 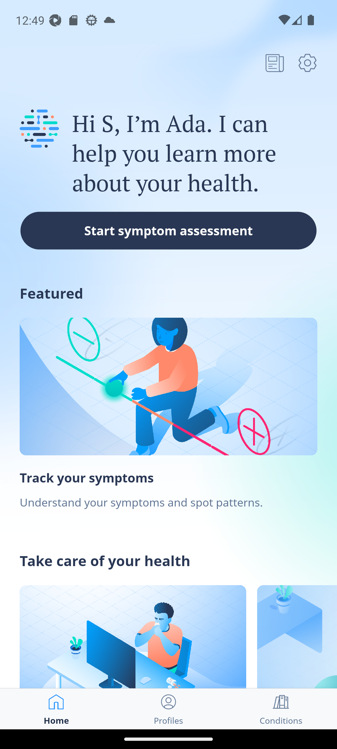 What do you see at coordinates (281, 709) in the screenshot?
I see `Conditions` at bounding box center [281, 709].